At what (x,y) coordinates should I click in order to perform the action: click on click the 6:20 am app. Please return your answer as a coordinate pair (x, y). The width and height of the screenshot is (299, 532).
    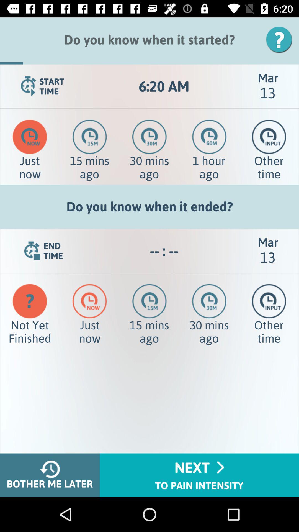
    Looking at the image, I should click on (164, 86).